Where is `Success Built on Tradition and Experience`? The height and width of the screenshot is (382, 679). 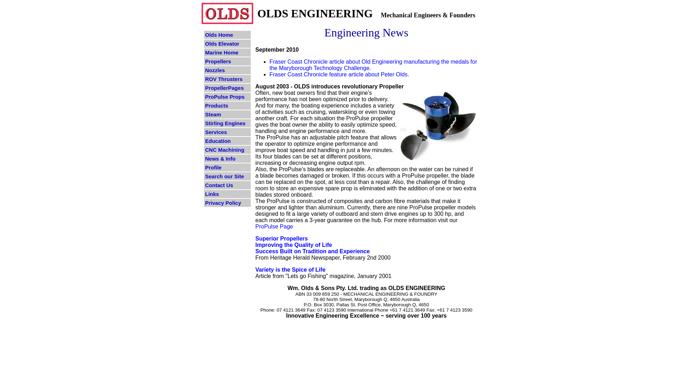
Success Built on Tradition and Experience is located at coordinates (313, 251).